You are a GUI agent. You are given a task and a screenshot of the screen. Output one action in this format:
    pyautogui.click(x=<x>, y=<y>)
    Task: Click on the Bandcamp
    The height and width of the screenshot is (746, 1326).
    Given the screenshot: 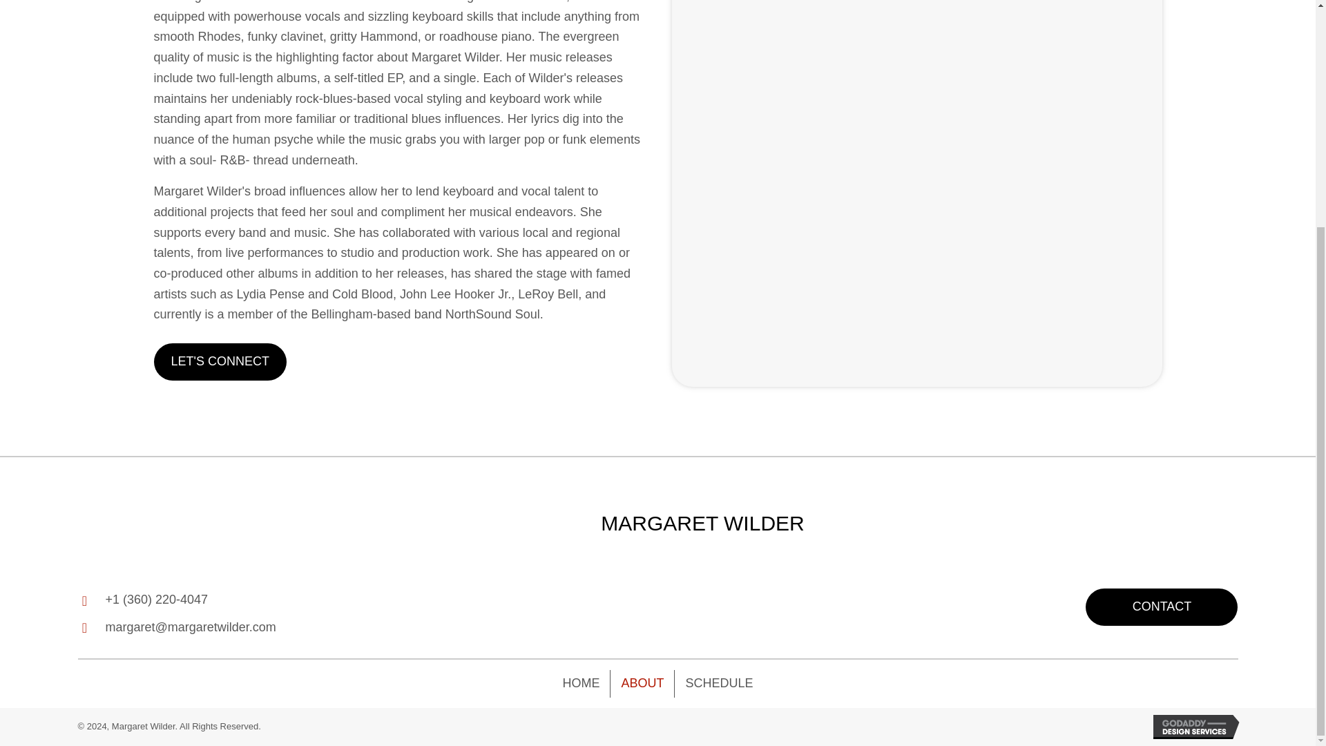 What is the action you would take?
    pyautogui.click(x=713, y=611)
    